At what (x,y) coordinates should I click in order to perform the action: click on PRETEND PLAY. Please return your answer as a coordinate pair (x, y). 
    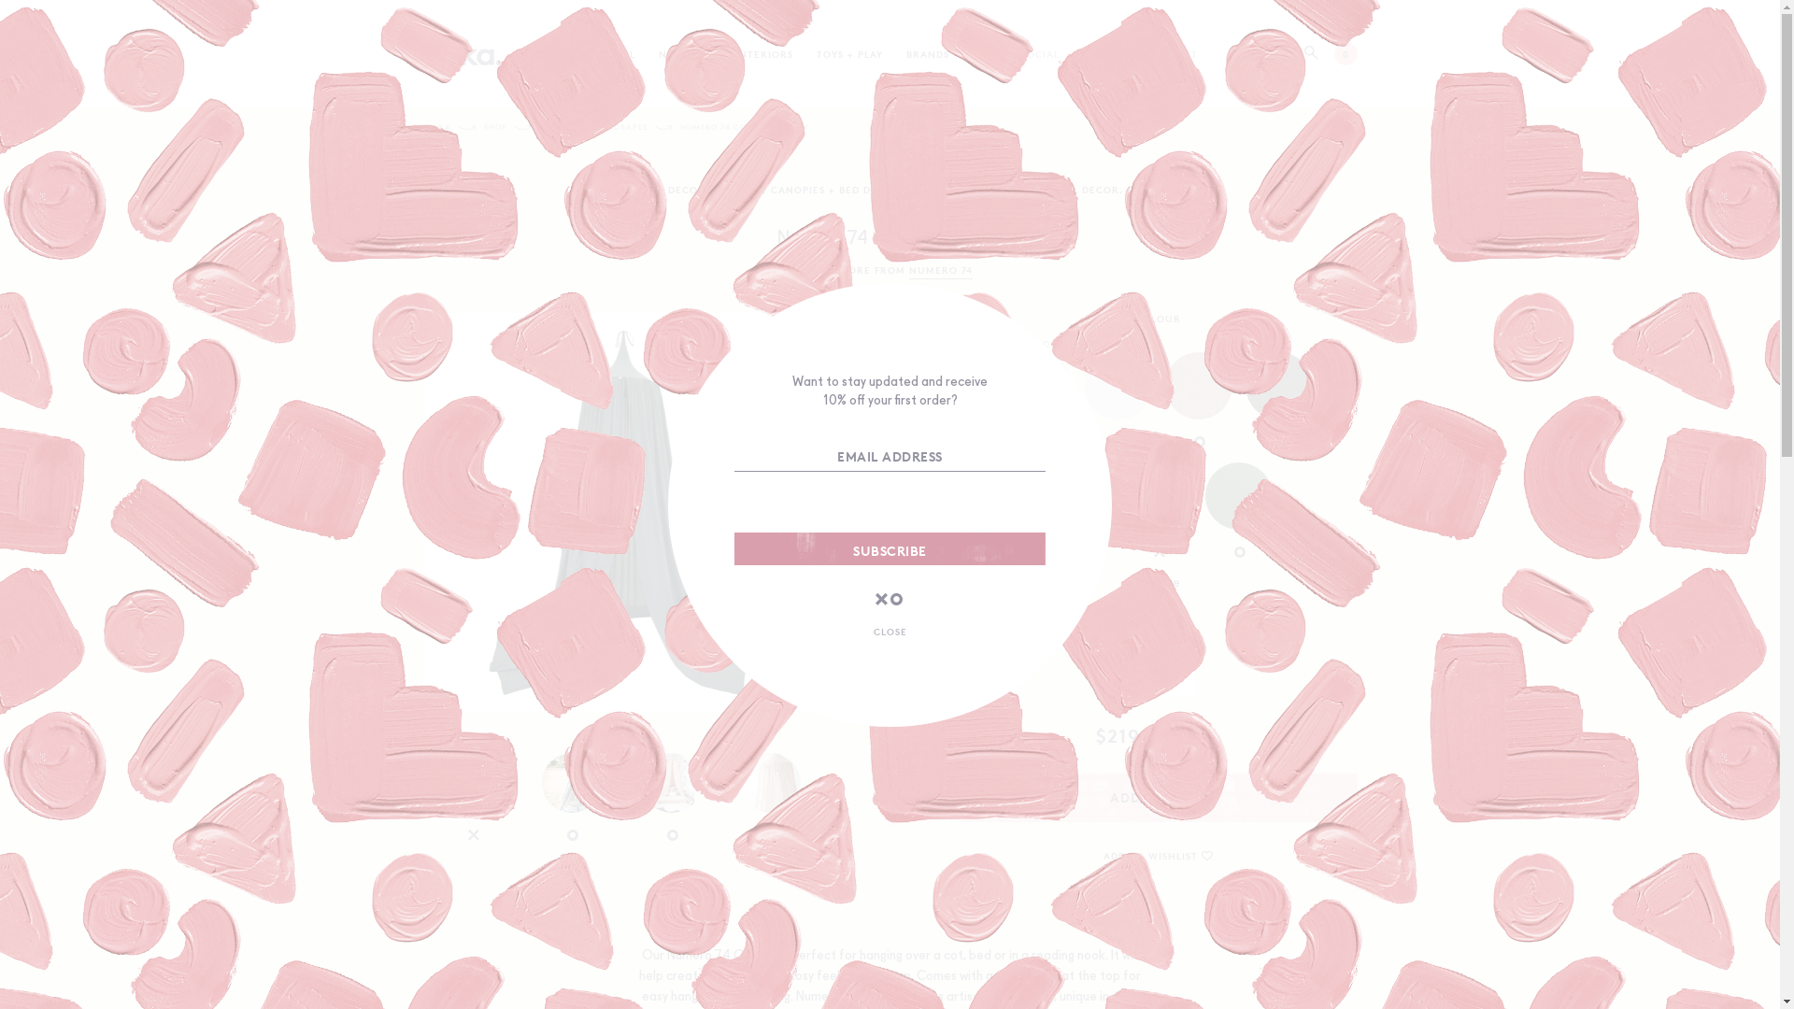
    Looking at the image, I should click on (1167, 189).